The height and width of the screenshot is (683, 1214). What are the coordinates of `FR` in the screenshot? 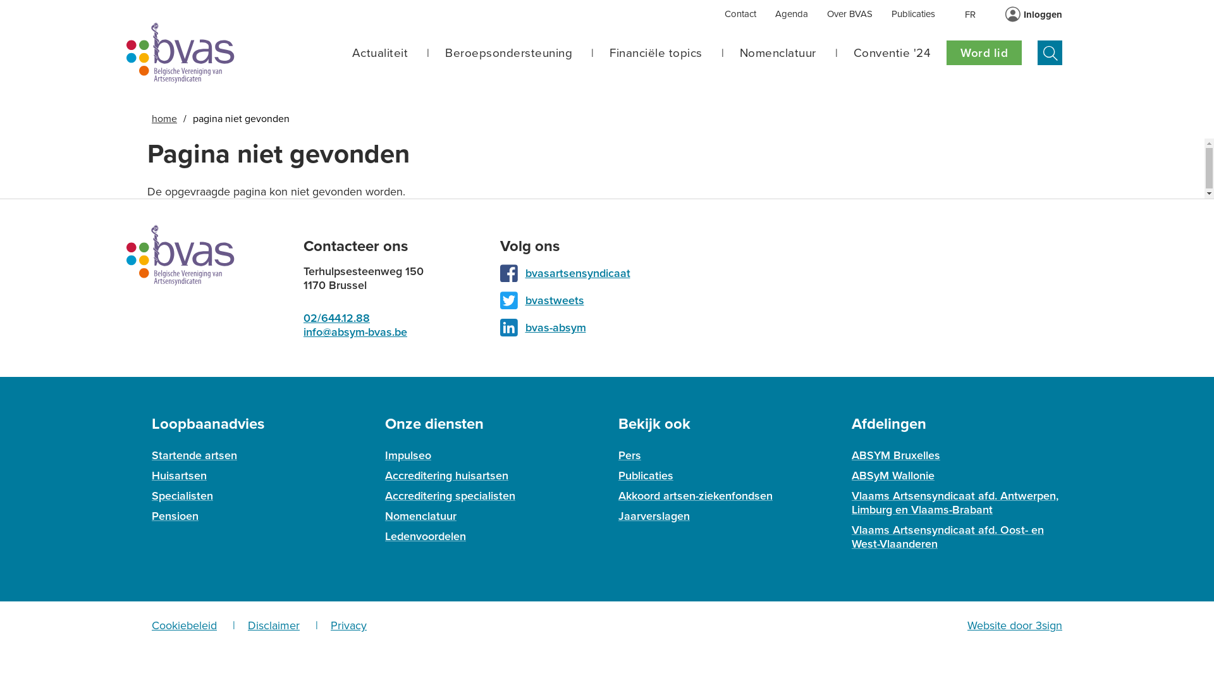 It's located at (970, 14).